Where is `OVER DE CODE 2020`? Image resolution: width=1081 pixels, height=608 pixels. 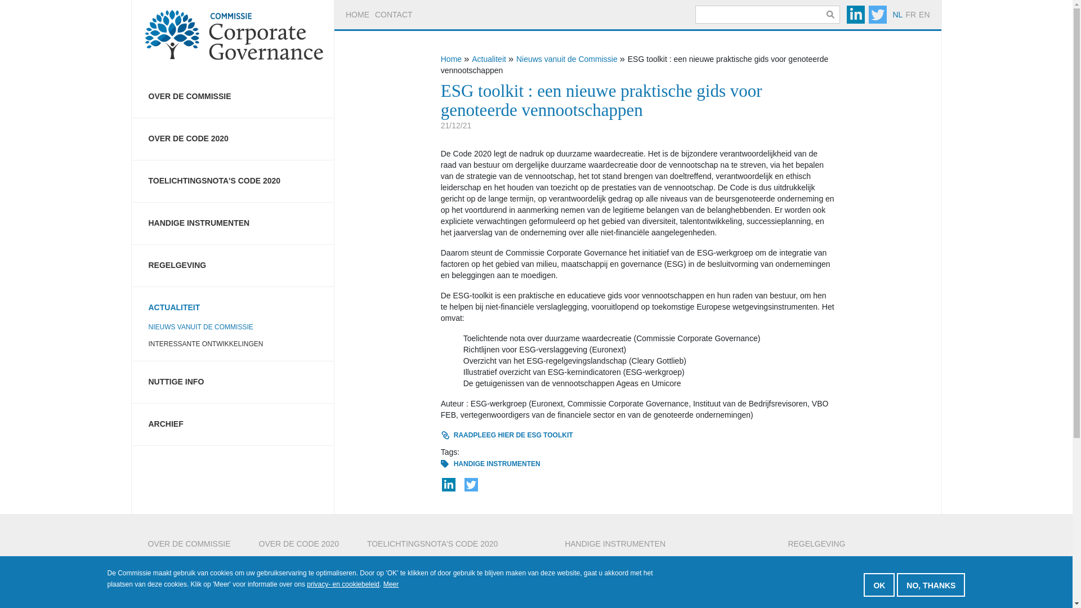
OVER DE CODE 2020 is located at coordinates (233, 139).